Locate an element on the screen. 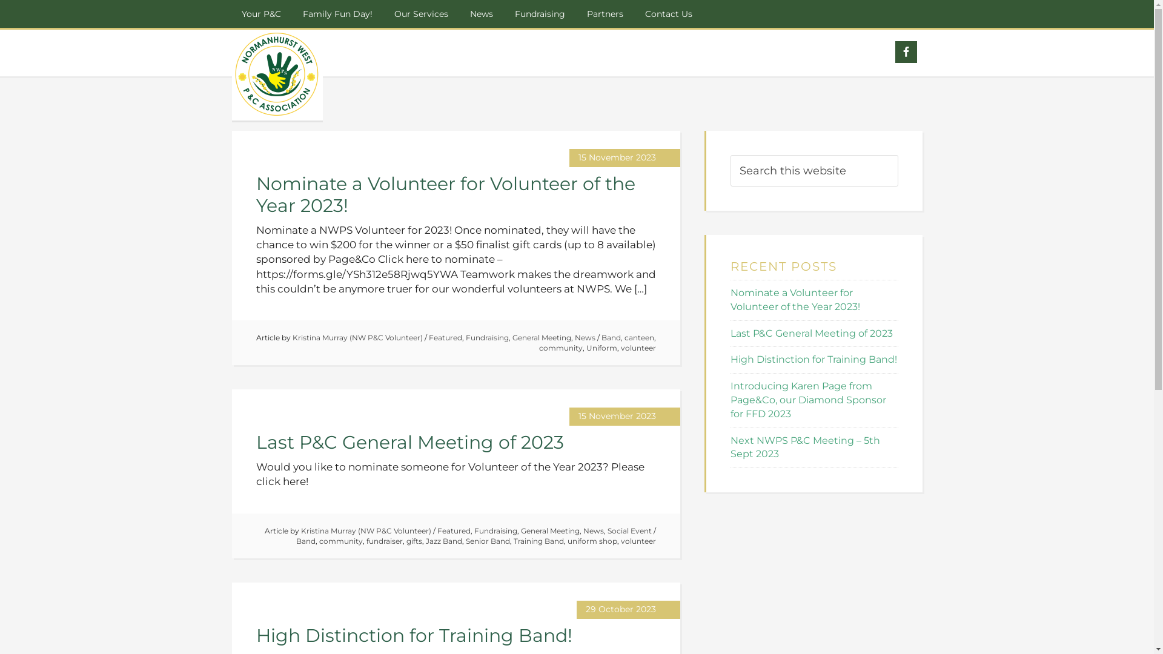  Fundraising is located at coordinates (495, 530).